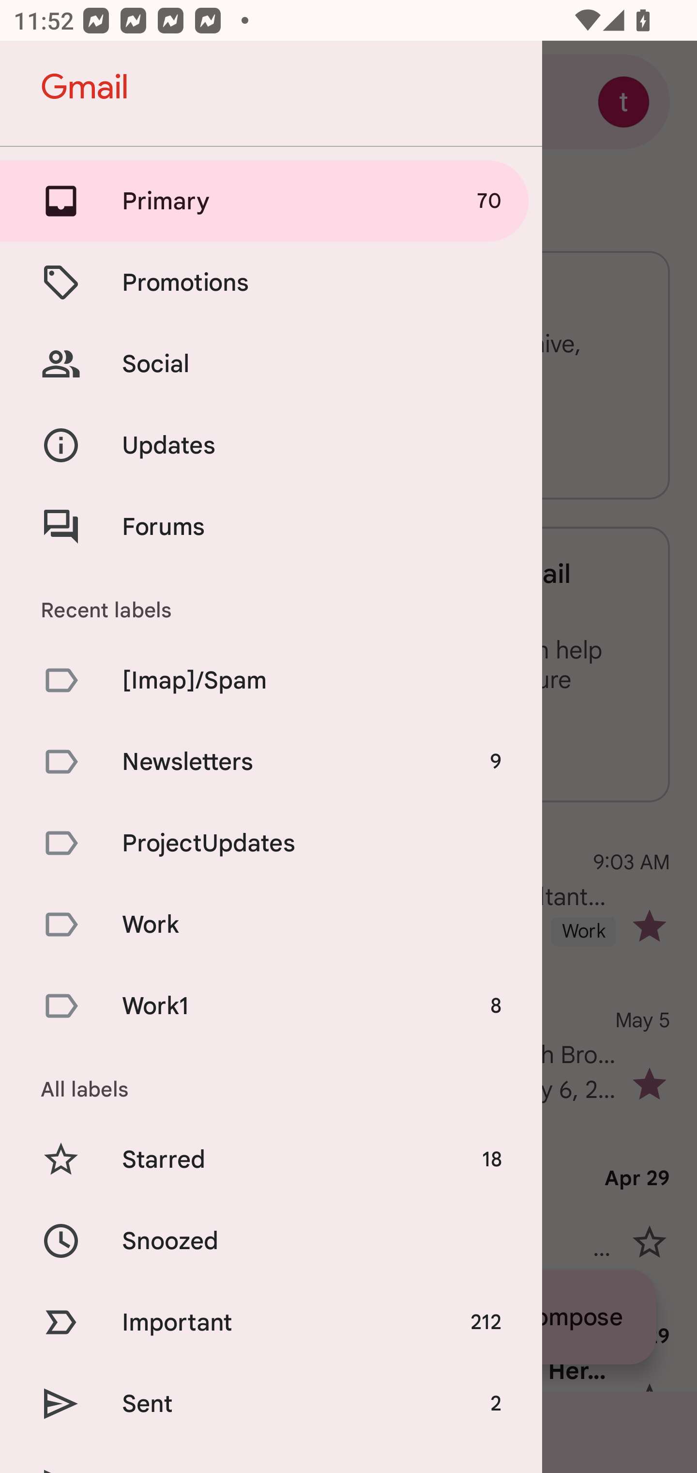  I want to click on Work, so click(271, 925).